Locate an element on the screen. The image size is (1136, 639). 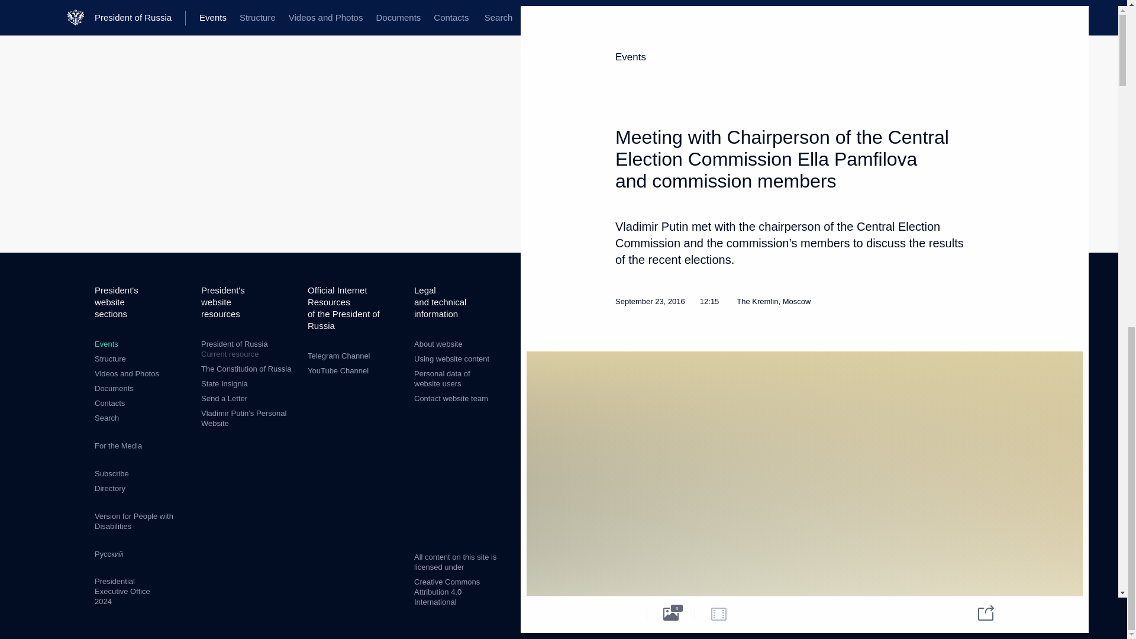
Subscribe is located at coordinates (109, 403).